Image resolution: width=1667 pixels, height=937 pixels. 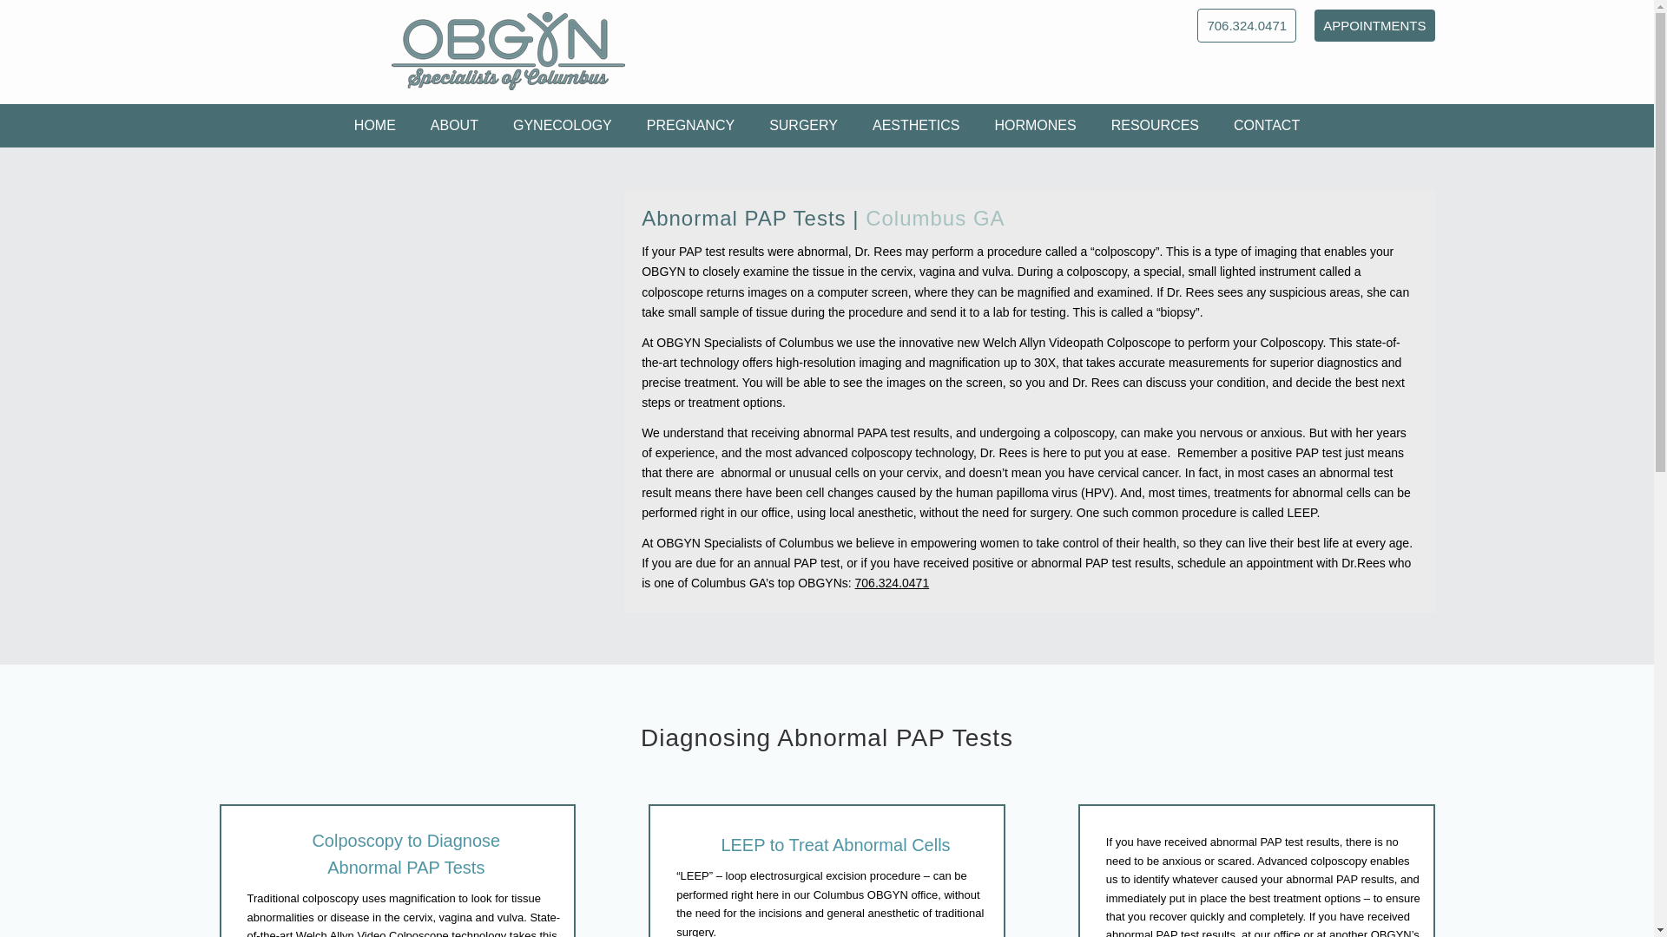 I want to click on SURGERY, so click(x=802, y=125).